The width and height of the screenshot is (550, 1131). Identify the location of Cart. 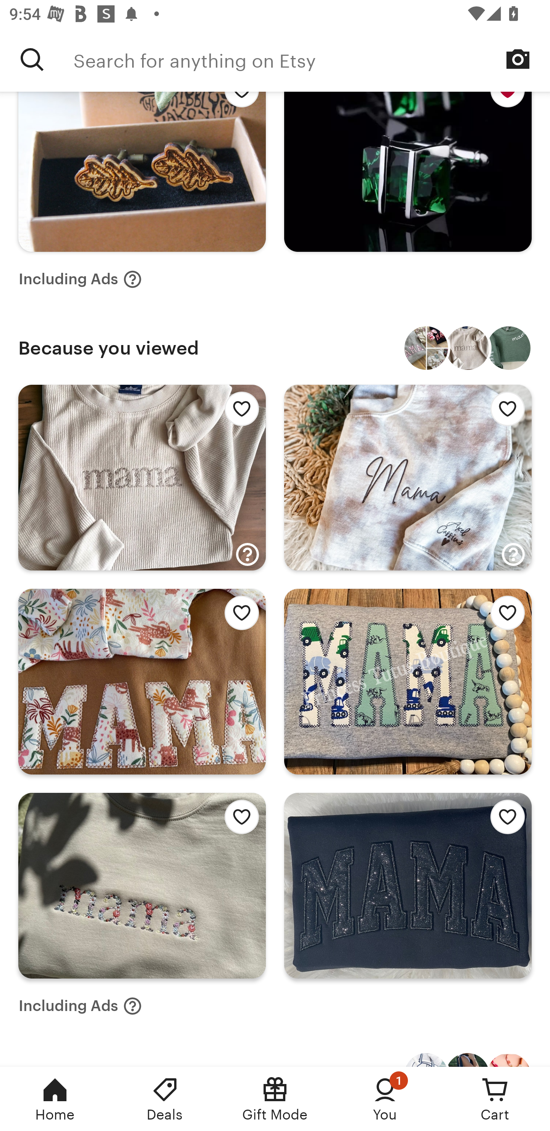
(495, 1099).